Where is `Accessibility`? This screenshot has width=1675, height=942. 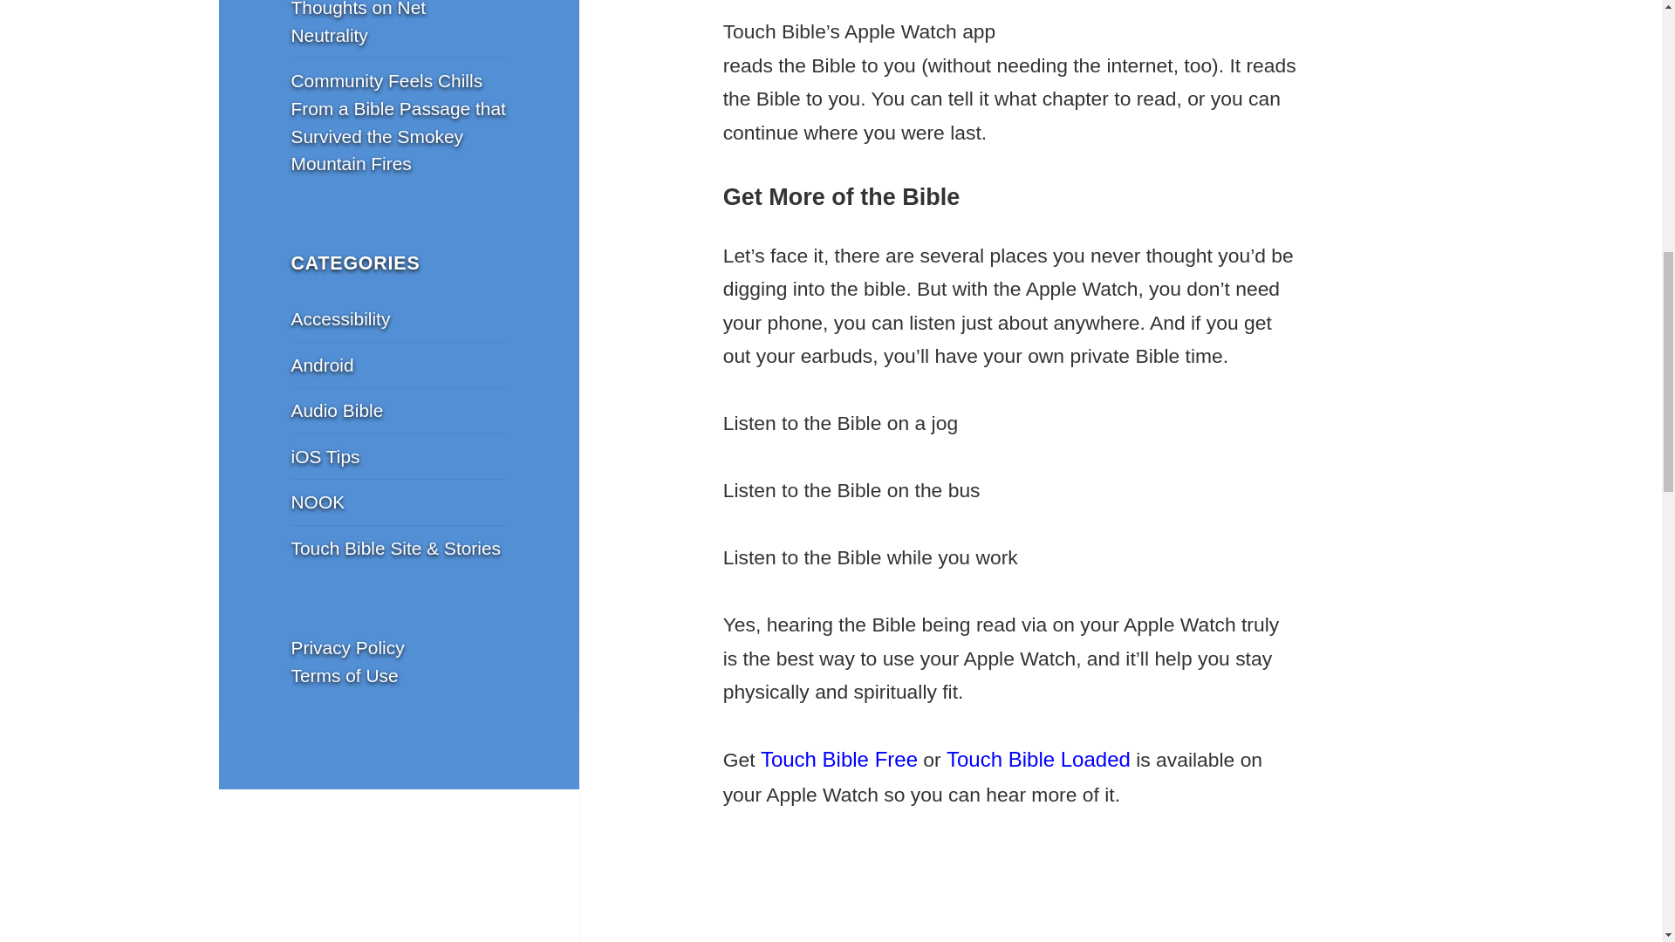
Accessibility is located at coordinates (340, 318).